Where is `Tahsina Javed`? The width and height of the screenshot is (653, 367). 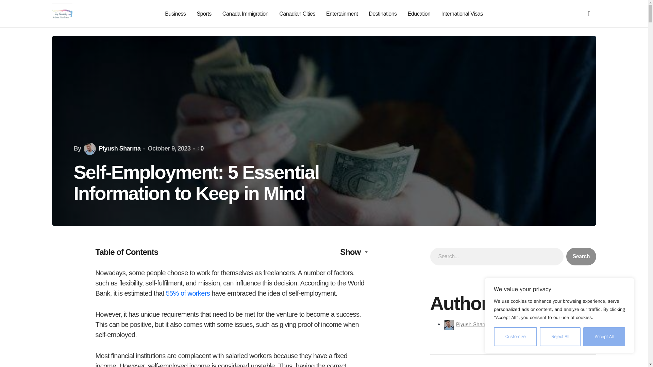
Tahsina Javed is located at coordinates (556, 325).